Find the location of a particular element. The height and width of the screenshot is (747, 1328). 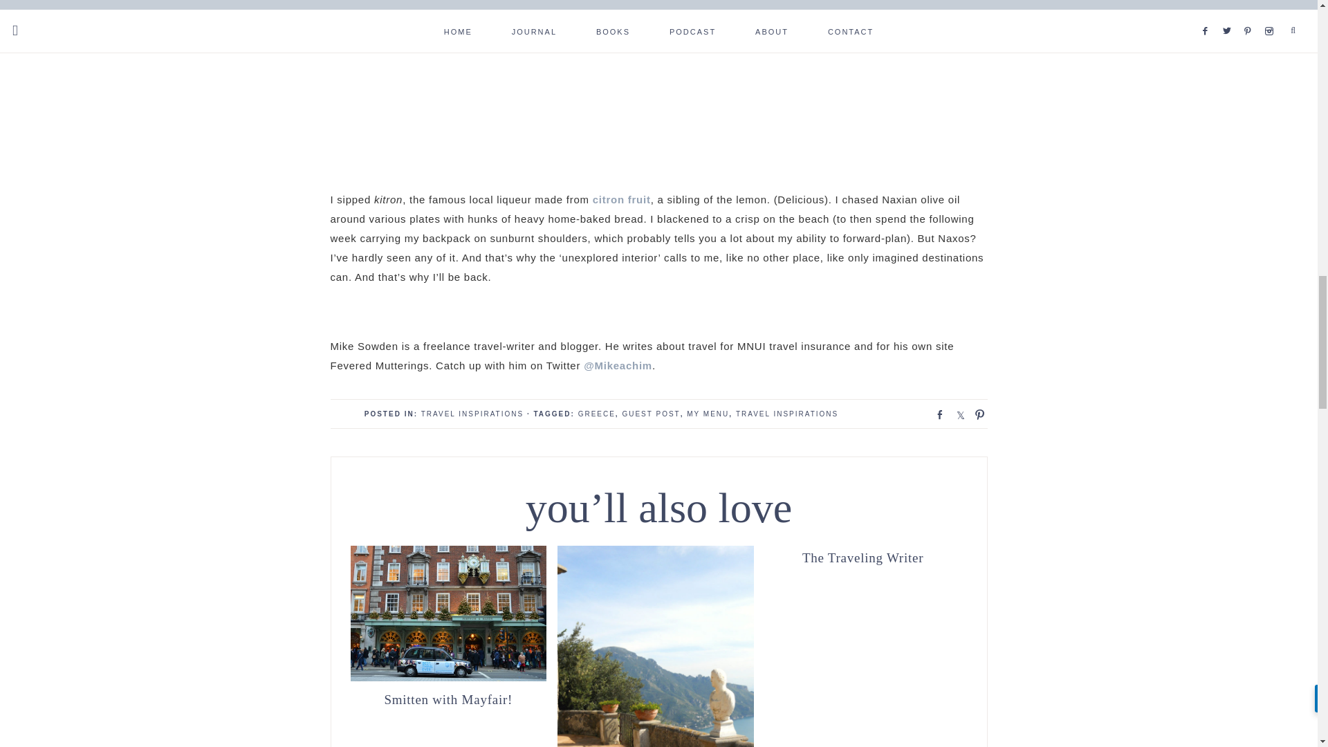

Permanent Link to Smitten with Mayfair! is located at coordinates (448, 677).